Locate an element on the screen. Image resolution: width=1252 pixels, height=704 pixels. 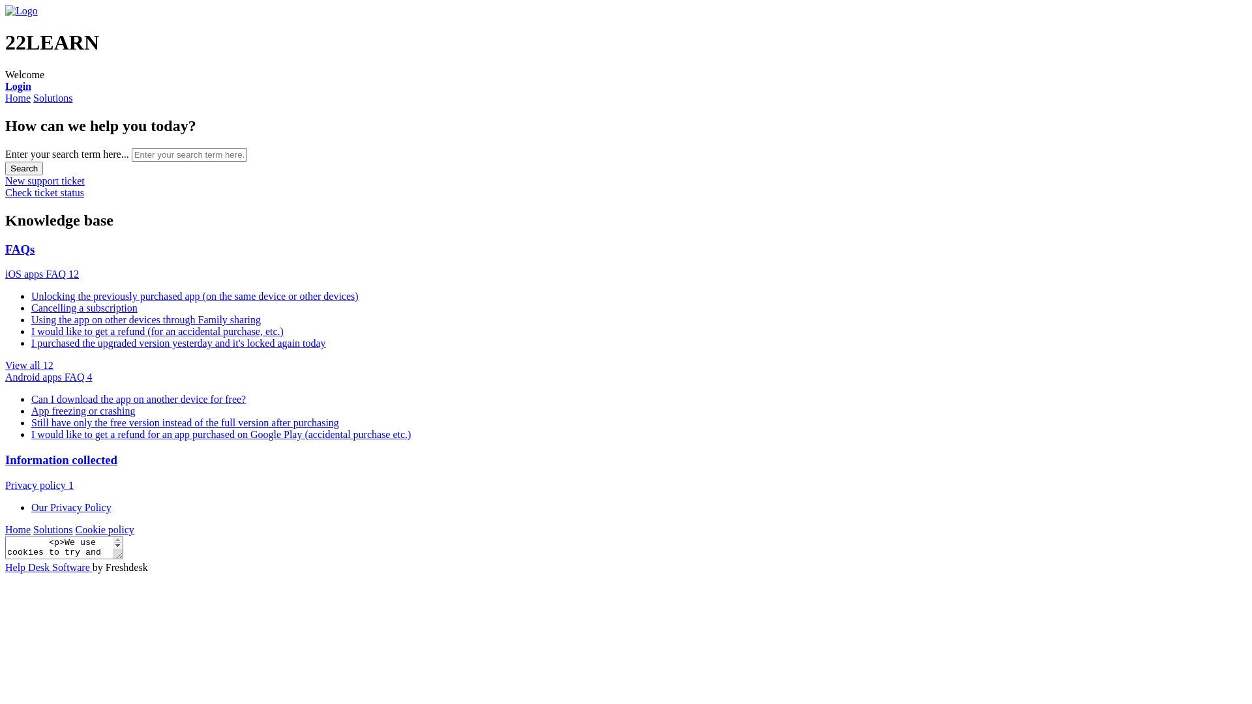
Using the app on other devices through Family sharing is located at coordinates (146, 319).